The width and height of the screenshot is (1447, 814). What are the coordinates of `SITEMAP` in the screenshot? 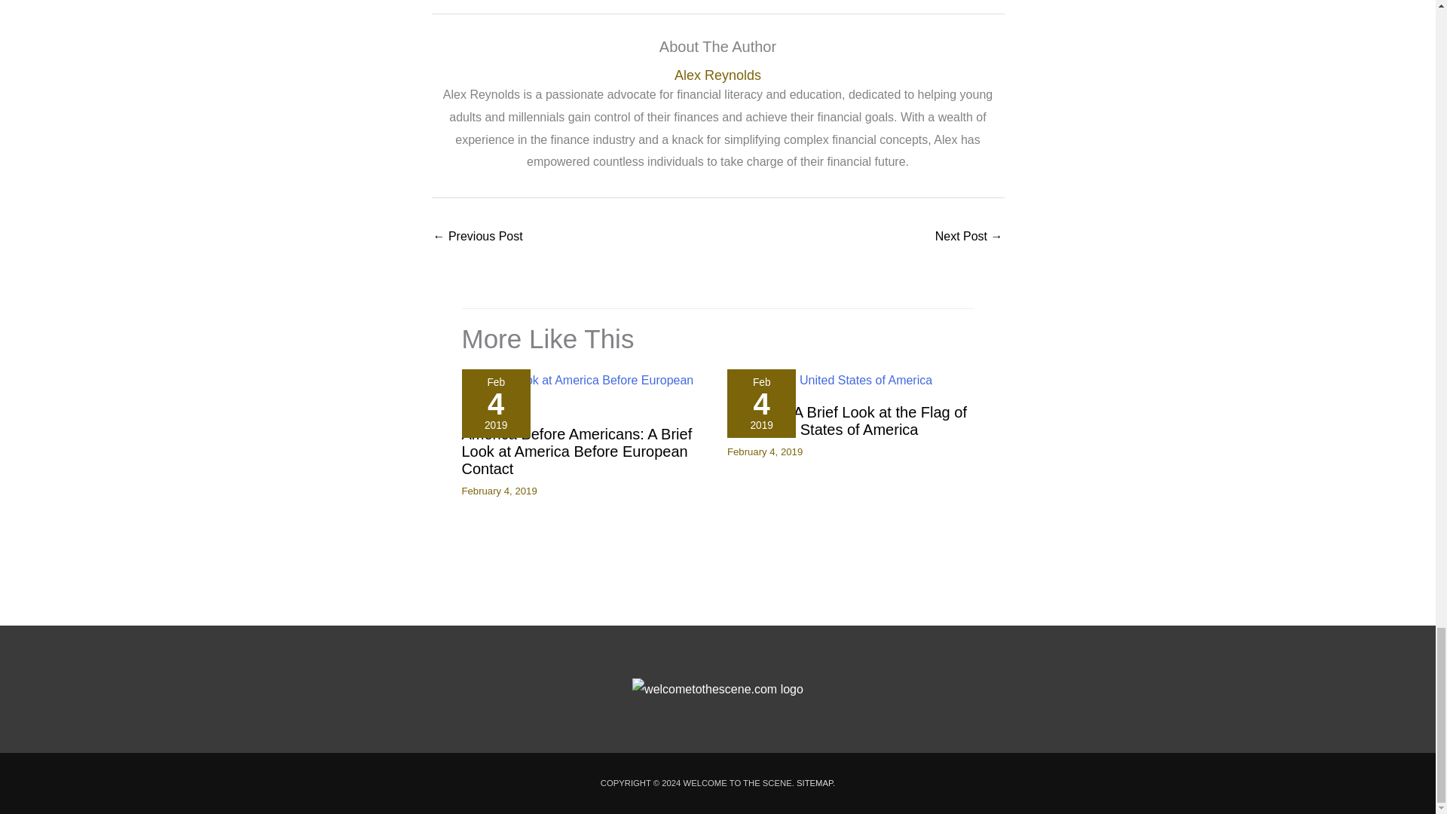 It's located at (815, 782).